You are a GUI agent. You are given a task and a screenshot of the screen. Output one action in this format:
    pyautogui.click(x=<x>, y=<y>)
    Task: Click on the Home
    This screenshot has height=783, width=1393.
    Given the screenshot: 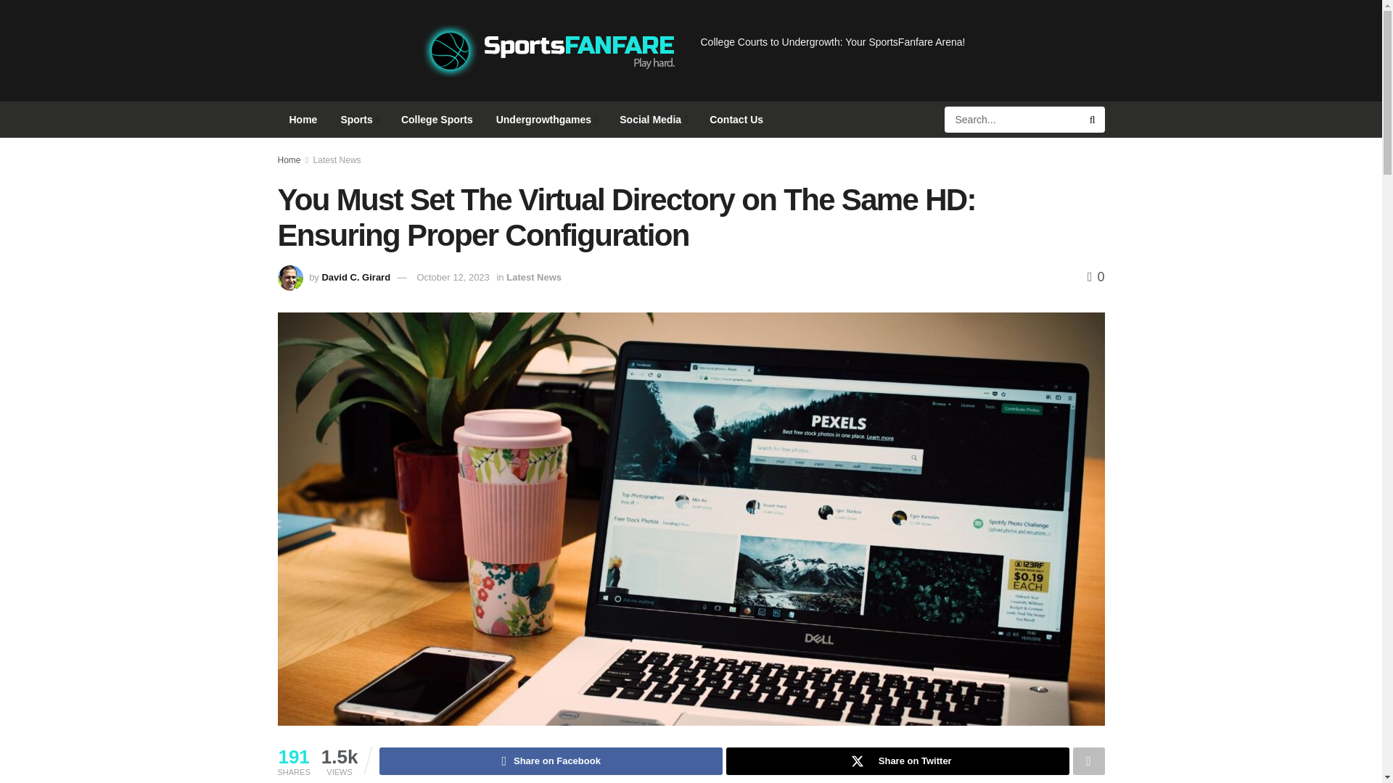 What is the action you would take?
    pyautogui.click(x=303, y=120)
    